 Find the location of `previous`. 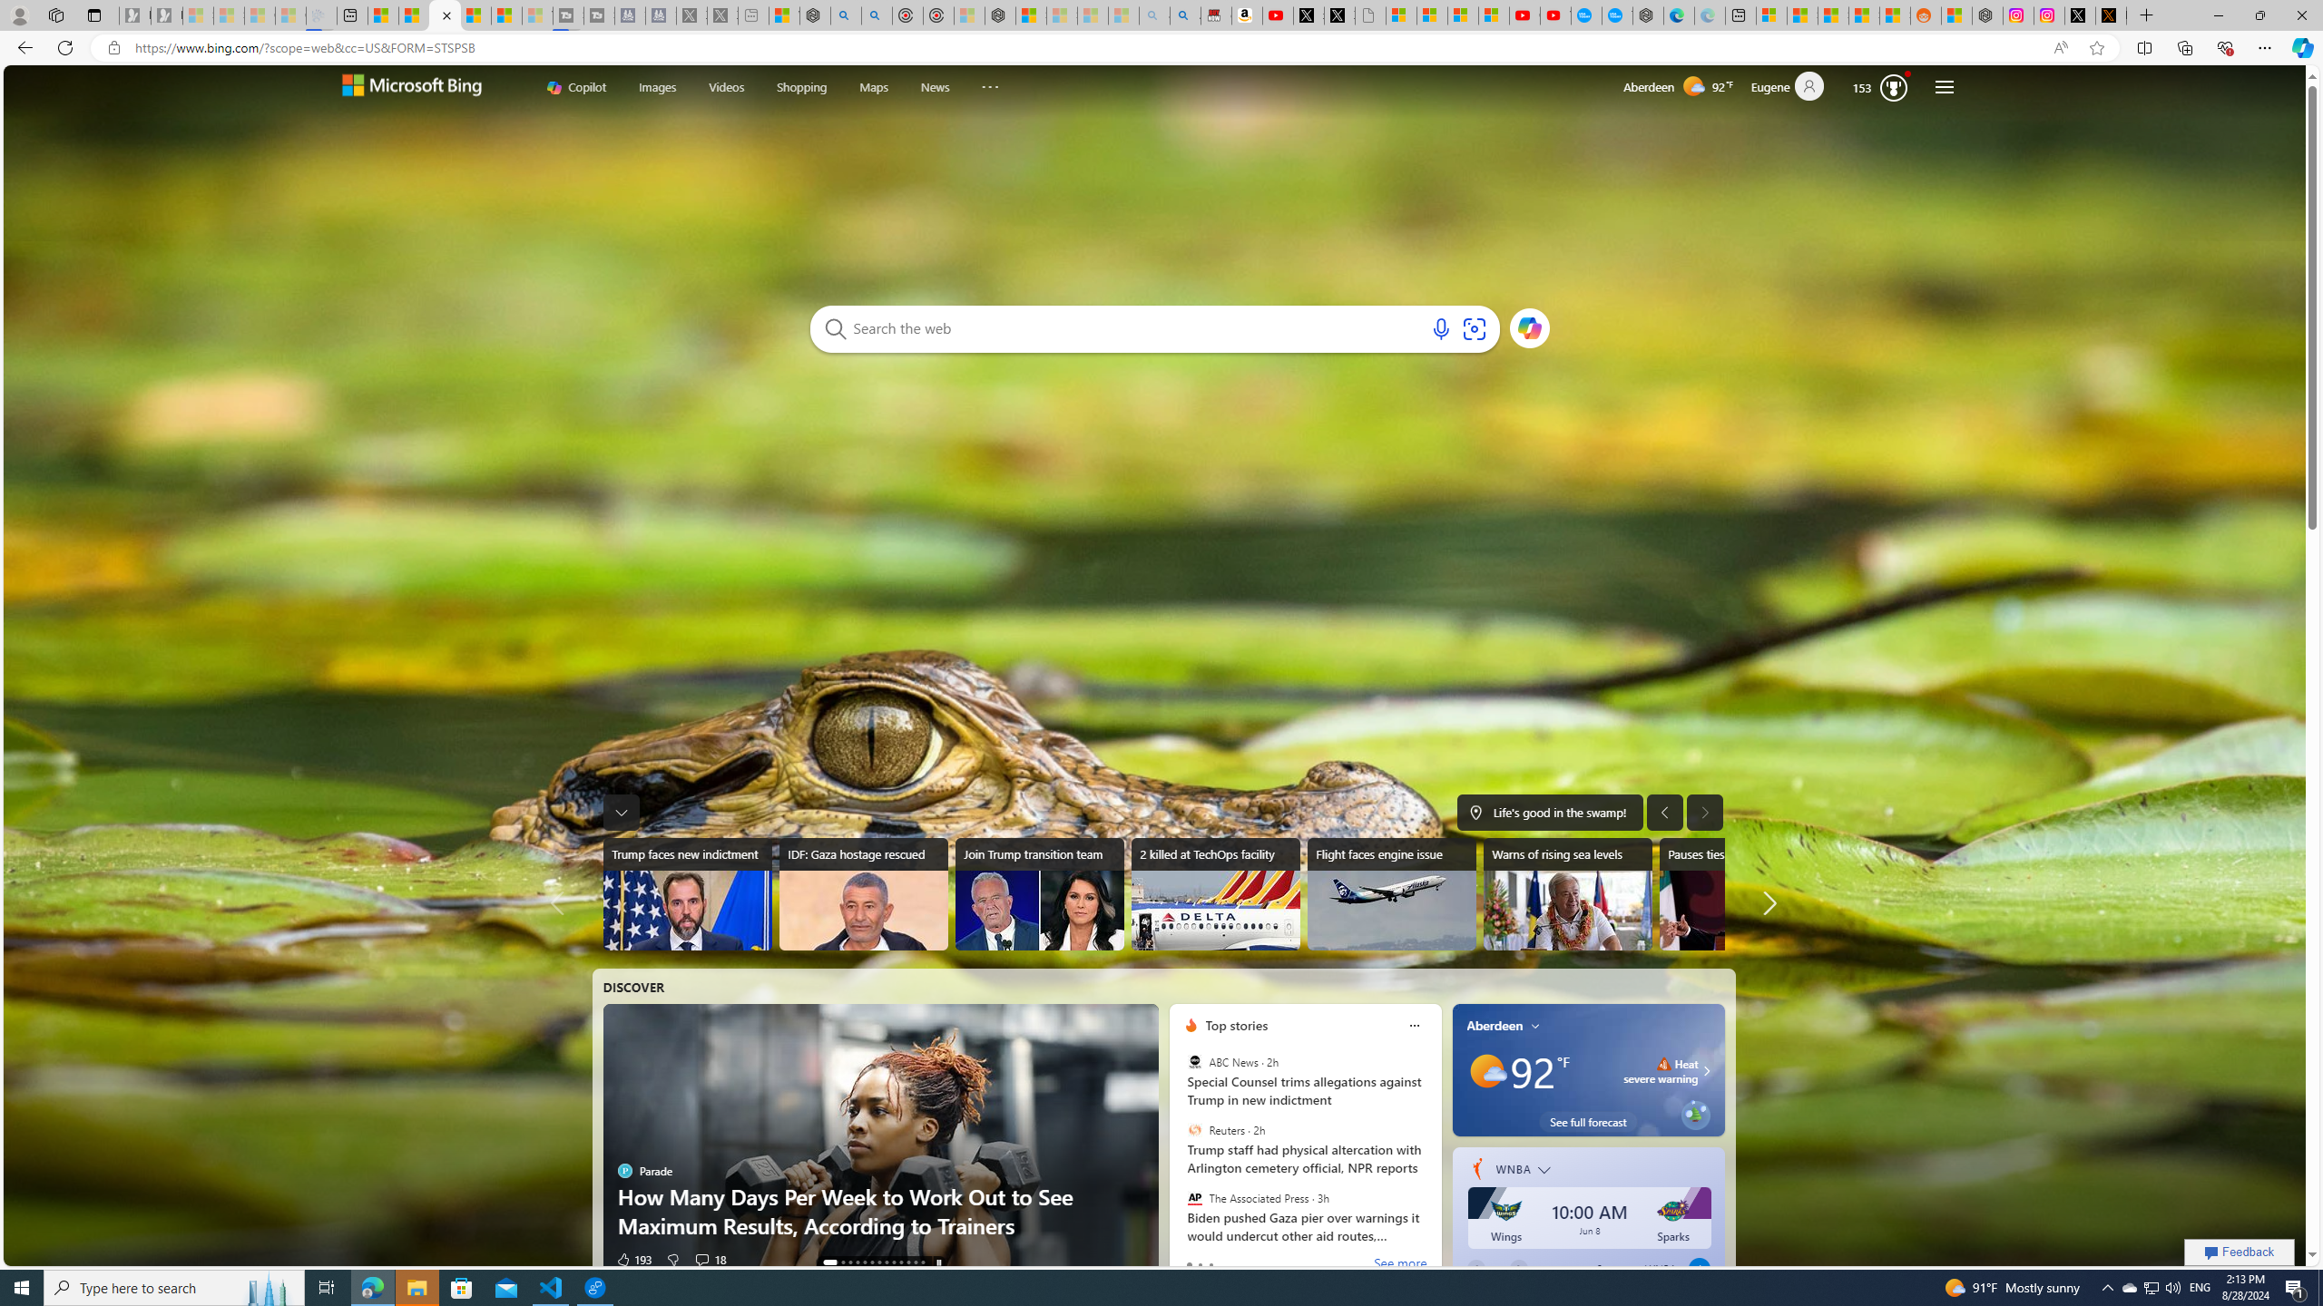

previous is located at coordinates (1179, 1141).